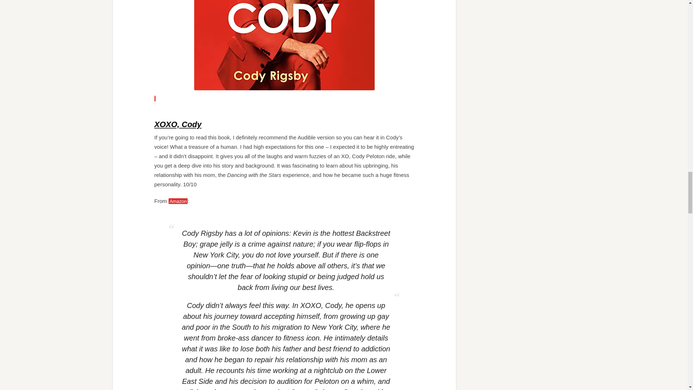  Describe the element at coordinates (178, 201) in the screenshot. I see `Amazon` at that location.